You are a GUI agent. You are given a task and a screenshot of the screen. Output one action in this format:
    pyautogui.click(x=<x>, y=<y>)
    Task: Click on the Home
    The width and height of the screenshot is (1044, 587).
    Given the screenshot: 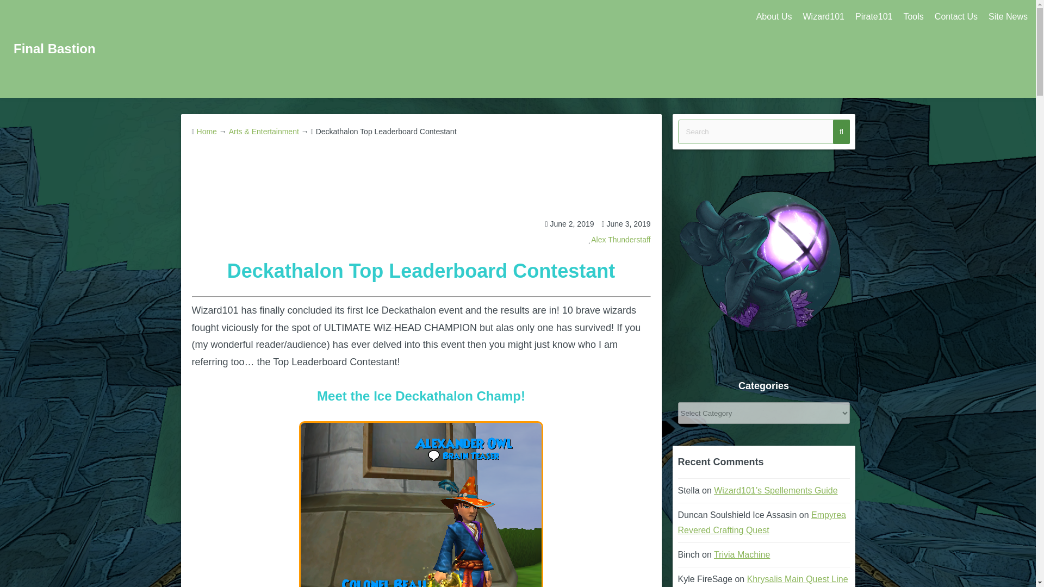 What is the action you would take?
    pyautogui.click(x=207, y=132)
    